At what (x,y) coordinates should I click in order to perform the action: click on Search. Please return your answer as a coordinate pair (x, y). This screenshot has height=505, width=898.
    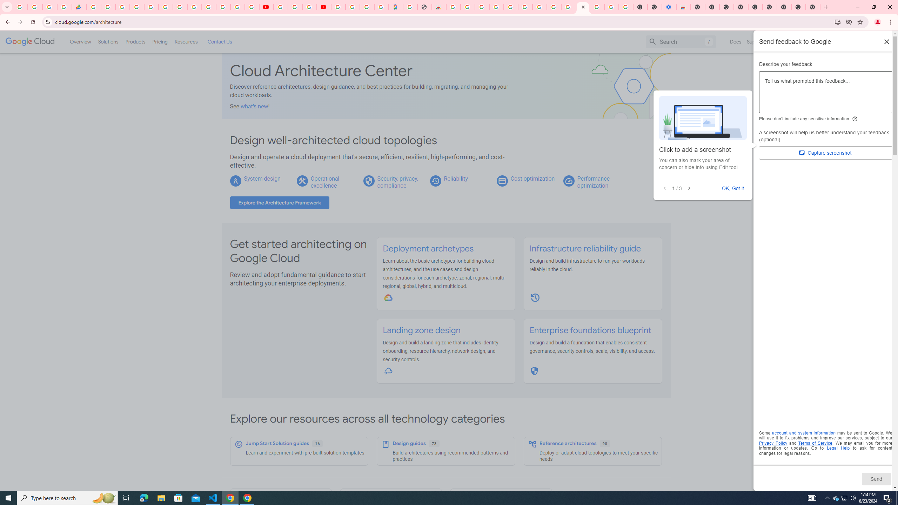
    Looking at the image, I should click on (681, 41).